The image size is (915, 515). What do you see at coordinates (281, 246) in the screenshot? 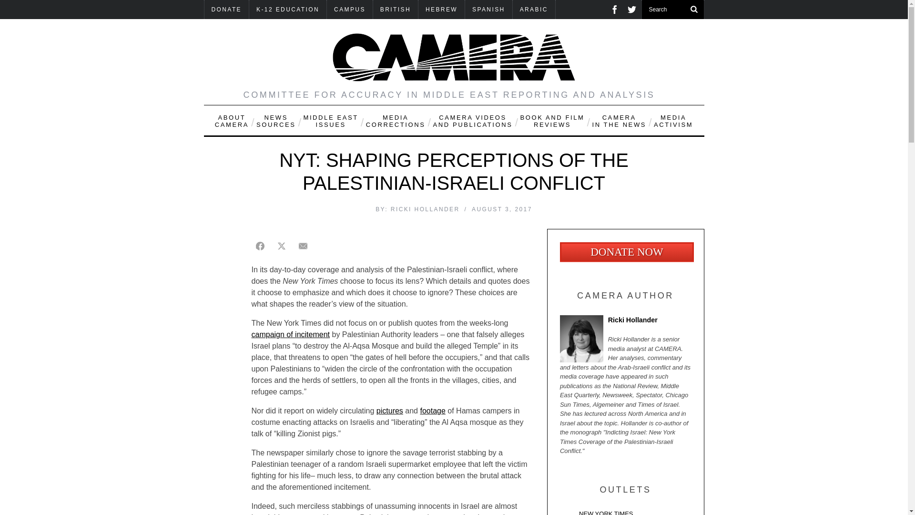
I see `Share on Twitter` at bounding box center [281, 246].